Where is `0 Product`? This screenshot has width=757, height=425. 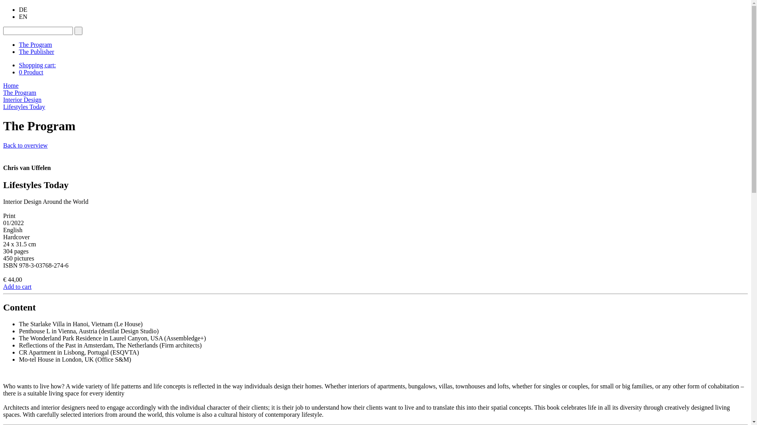 0 Product is located at coordinates (31, 72).